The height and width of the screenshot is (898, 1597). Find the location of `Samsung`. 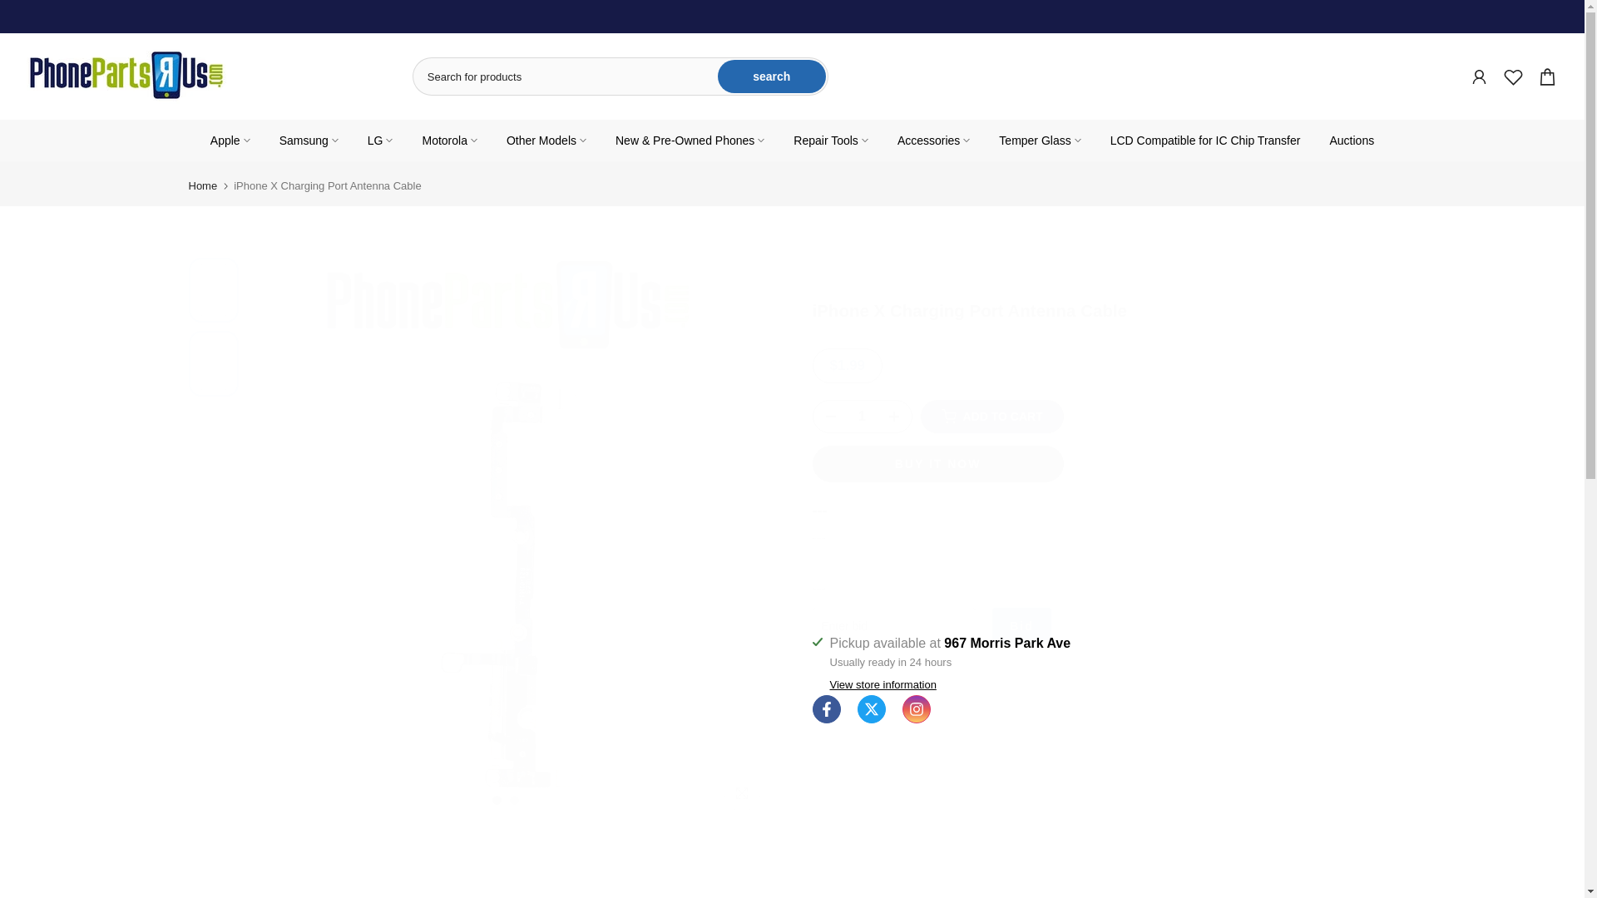

Samsung is located at coordinates (309, 140).